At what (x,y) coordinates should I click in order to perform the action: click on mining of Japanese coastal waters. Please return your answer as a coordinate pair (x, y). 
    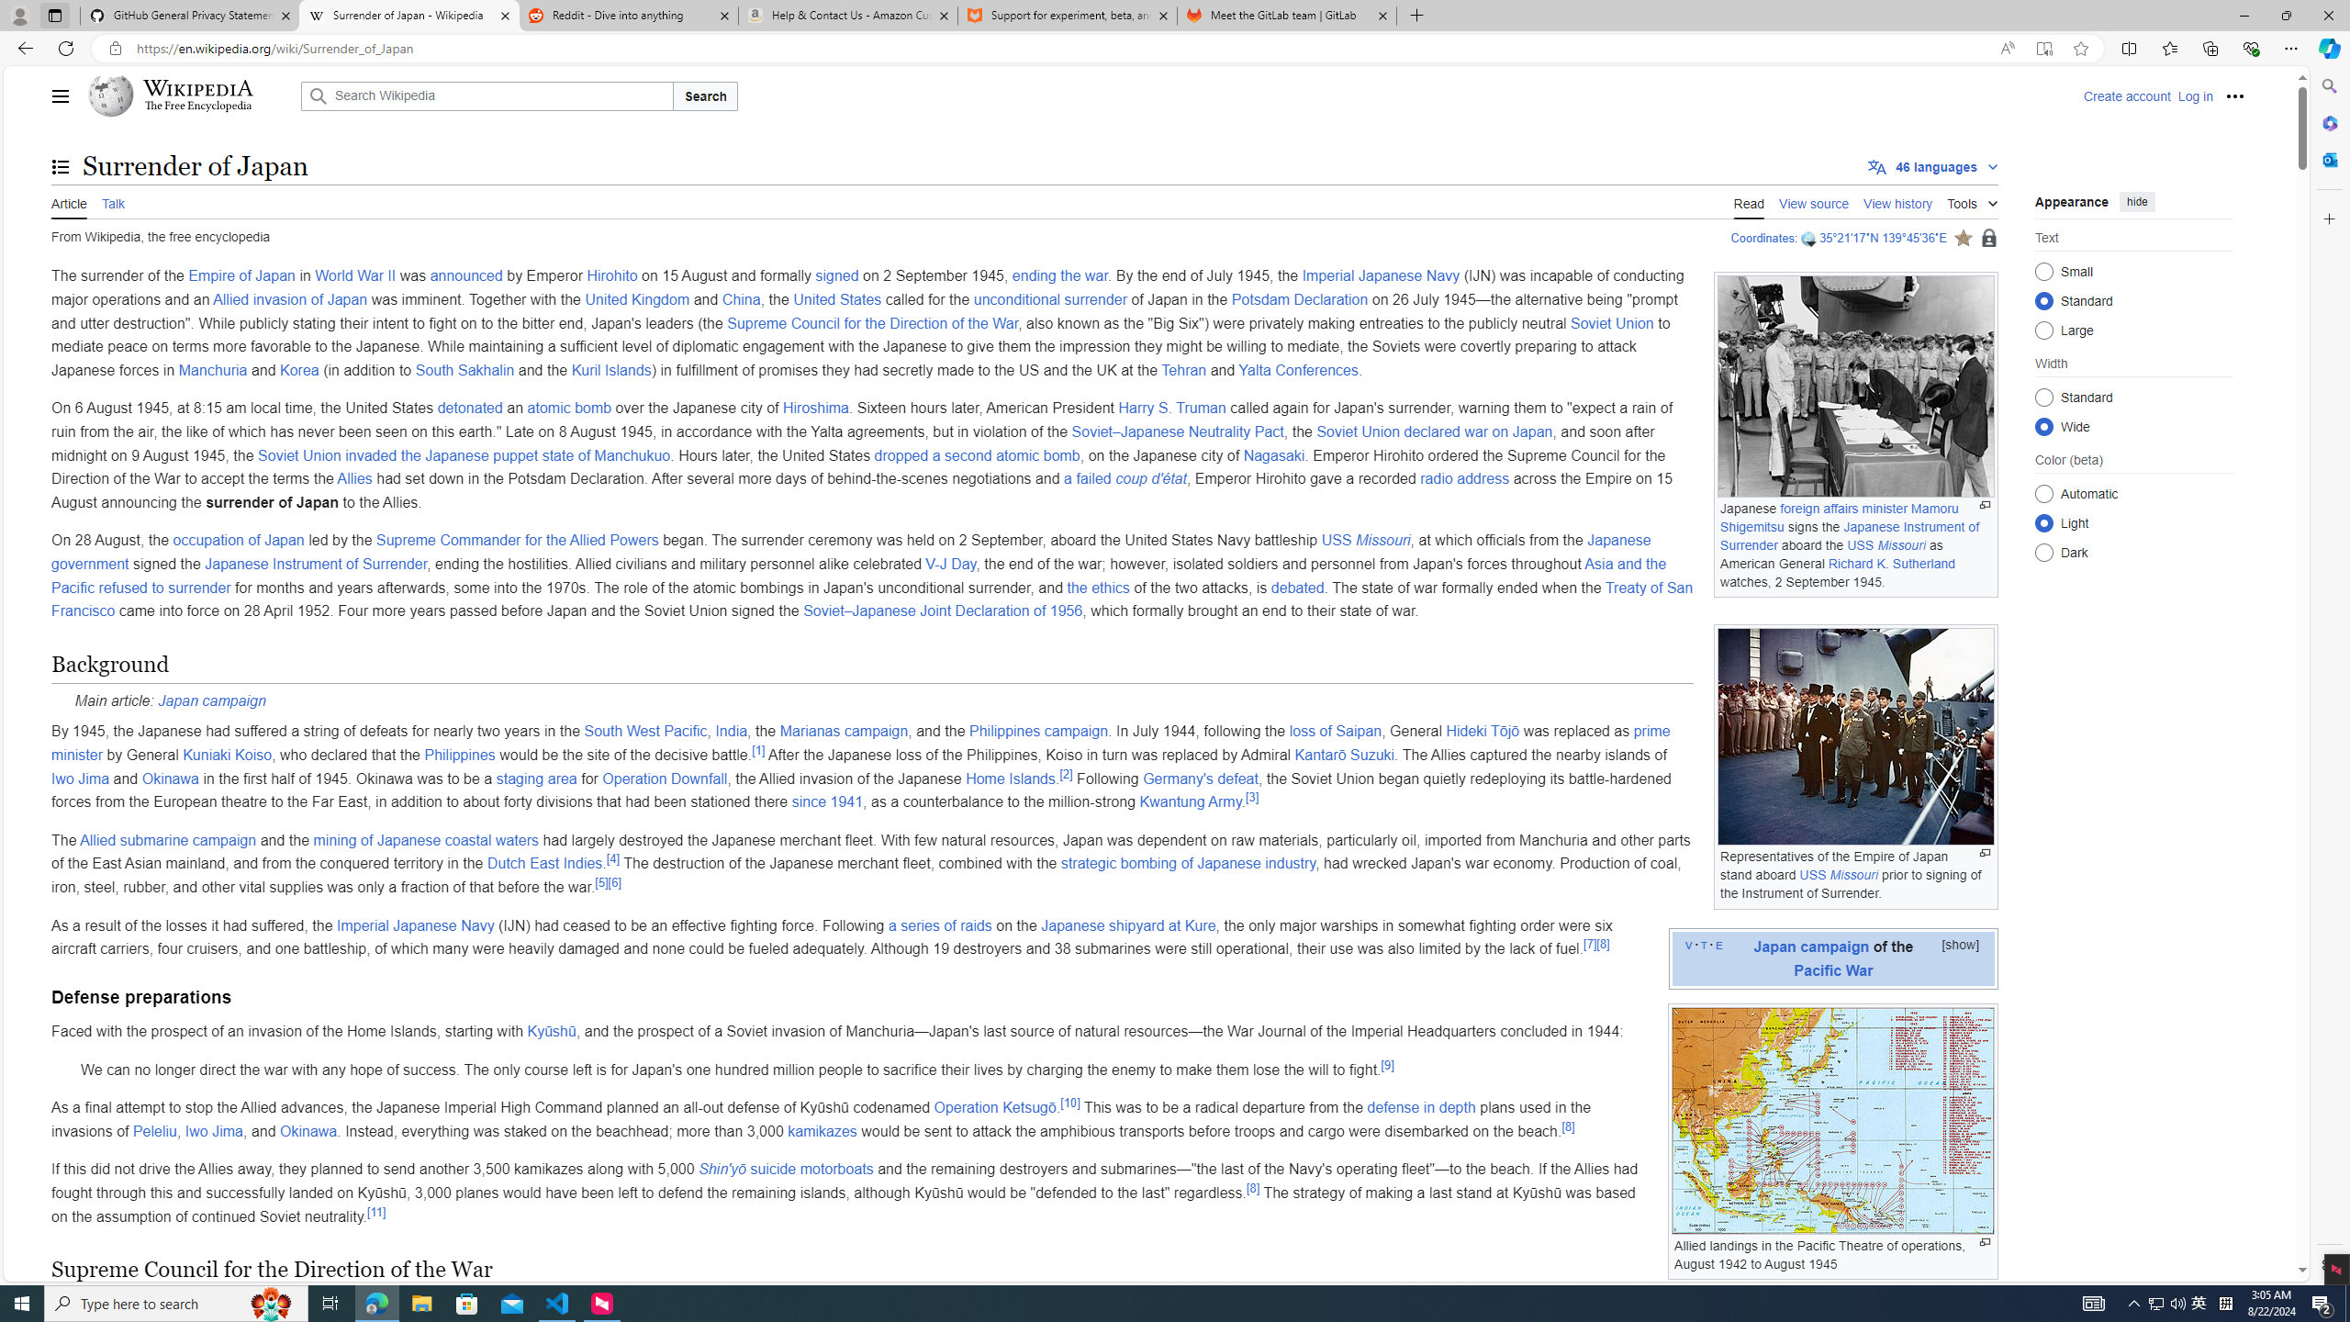
    Looking at the image, I should click on (425, 839).